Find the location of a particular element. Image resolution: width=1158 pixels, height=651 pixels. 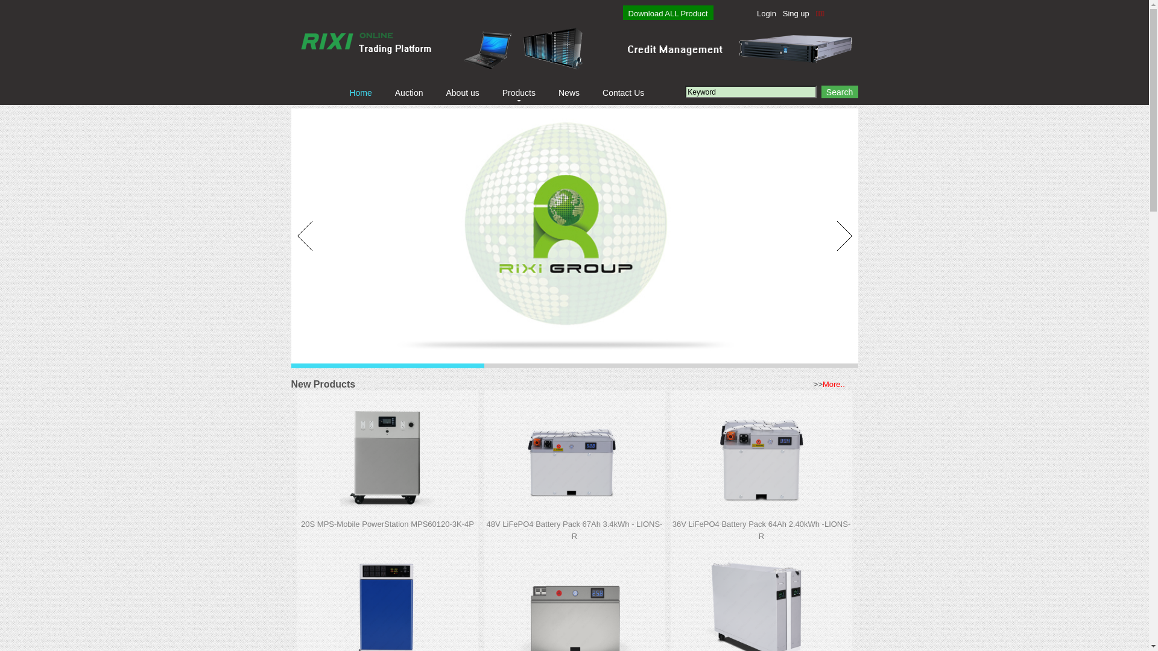

News is located at coordinates (569, 93).